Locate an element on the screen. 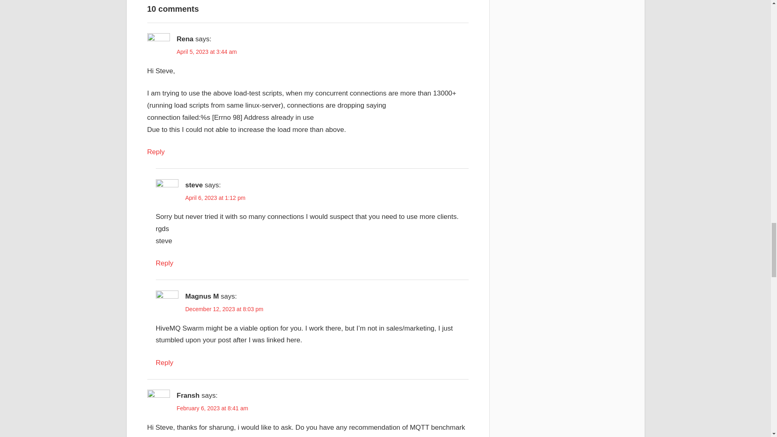 The image size is (777, 437). December 12, 2023 at 8:03 pm is located at coordinates (224, 309).